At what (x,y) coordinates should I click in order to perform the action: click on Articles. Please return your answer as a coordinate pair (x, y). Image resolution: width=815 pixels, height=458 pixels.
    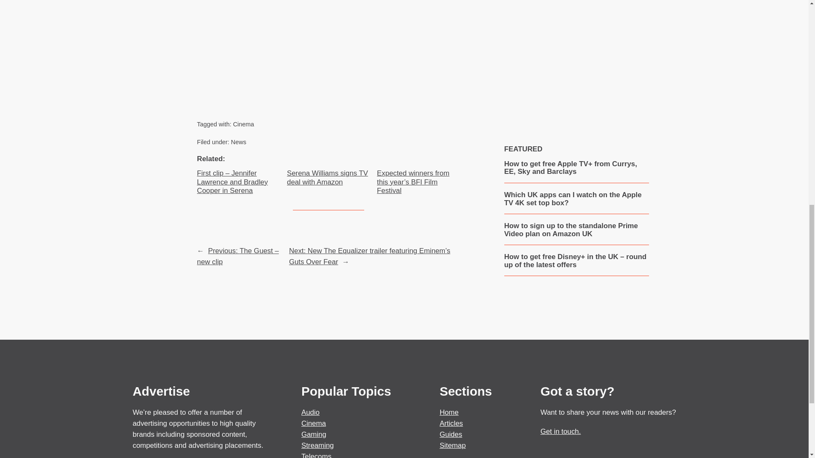
    Looking at the image, I should click on (451, 423).